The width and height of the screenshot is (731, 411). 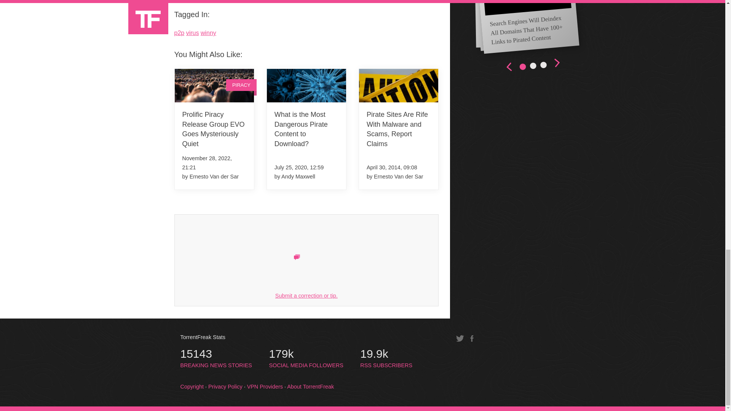 What do you see at coordinates (208, 33) in the screenshot?
I see `winny` at bounding box center [208, 33].